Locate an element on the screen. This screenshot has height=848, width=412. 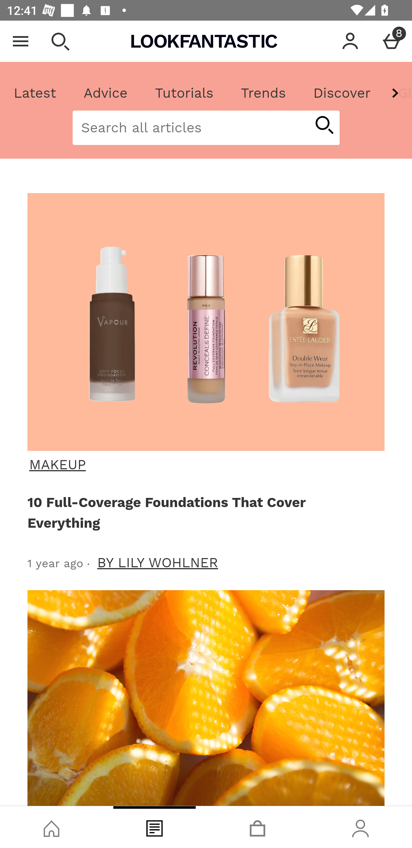
MAKEUP is located at coordinates (205, 465).